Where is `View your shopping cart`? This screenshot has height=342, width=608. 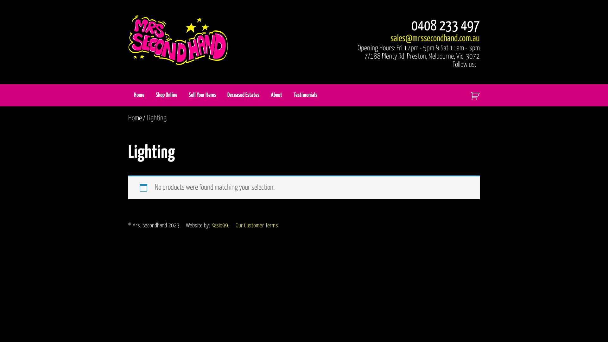
View your shopping cart is located at coordinates (472, 94).